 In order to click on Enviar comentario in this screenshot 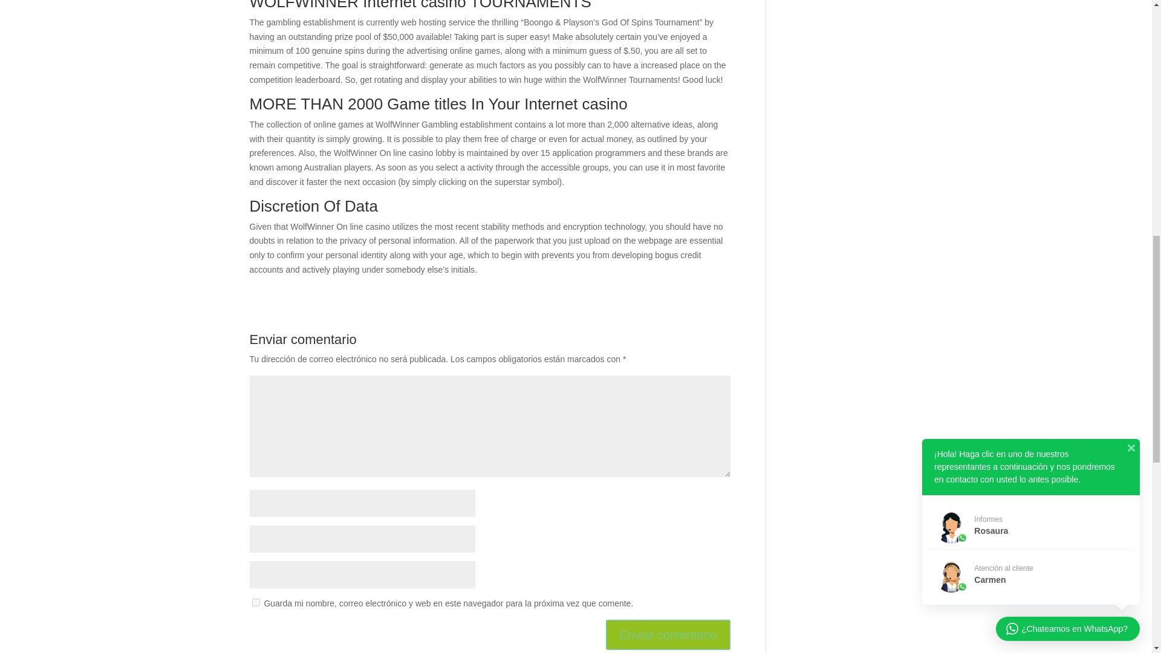, I will do `click(668, 634)`.